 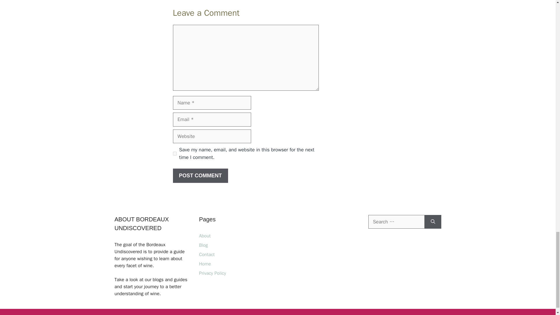 What do you see at coordinates (205, 264) in the screenshot?
I see `Home` at bounding box center [205, 264].